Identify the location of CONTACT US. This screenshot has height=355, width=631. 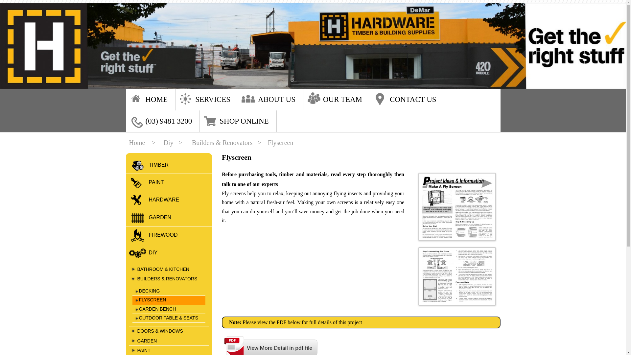
(413, 100).